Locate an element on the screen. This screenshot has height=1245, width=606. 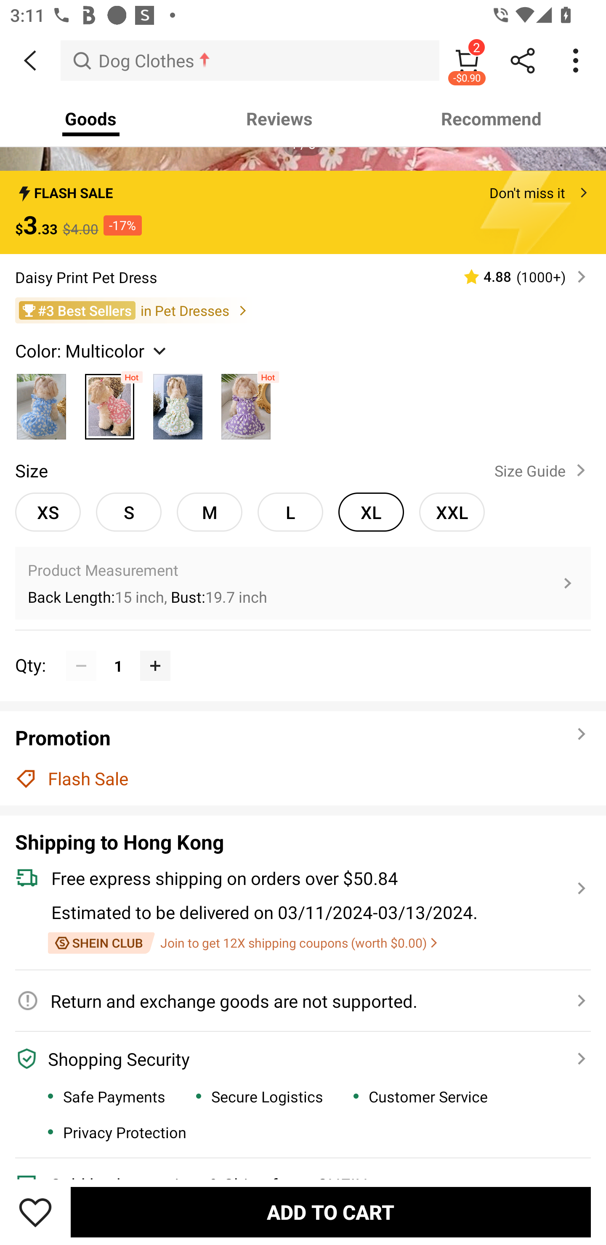
Return and exchange goods are not supported. is located at coordinates (295, 1001).